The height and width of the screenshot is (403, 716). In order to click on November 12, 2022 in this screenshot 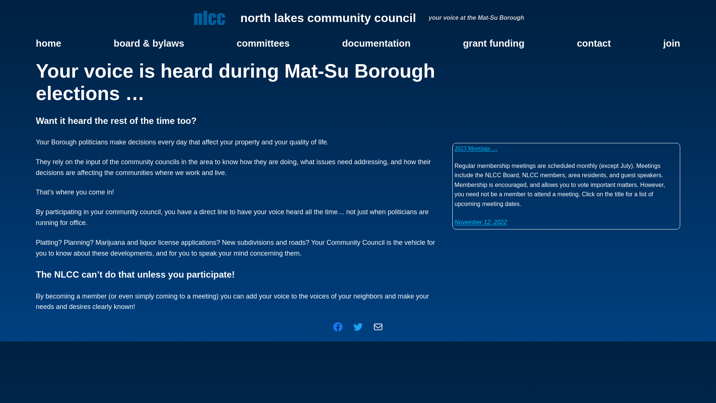, I will do `click(481, 222)`.